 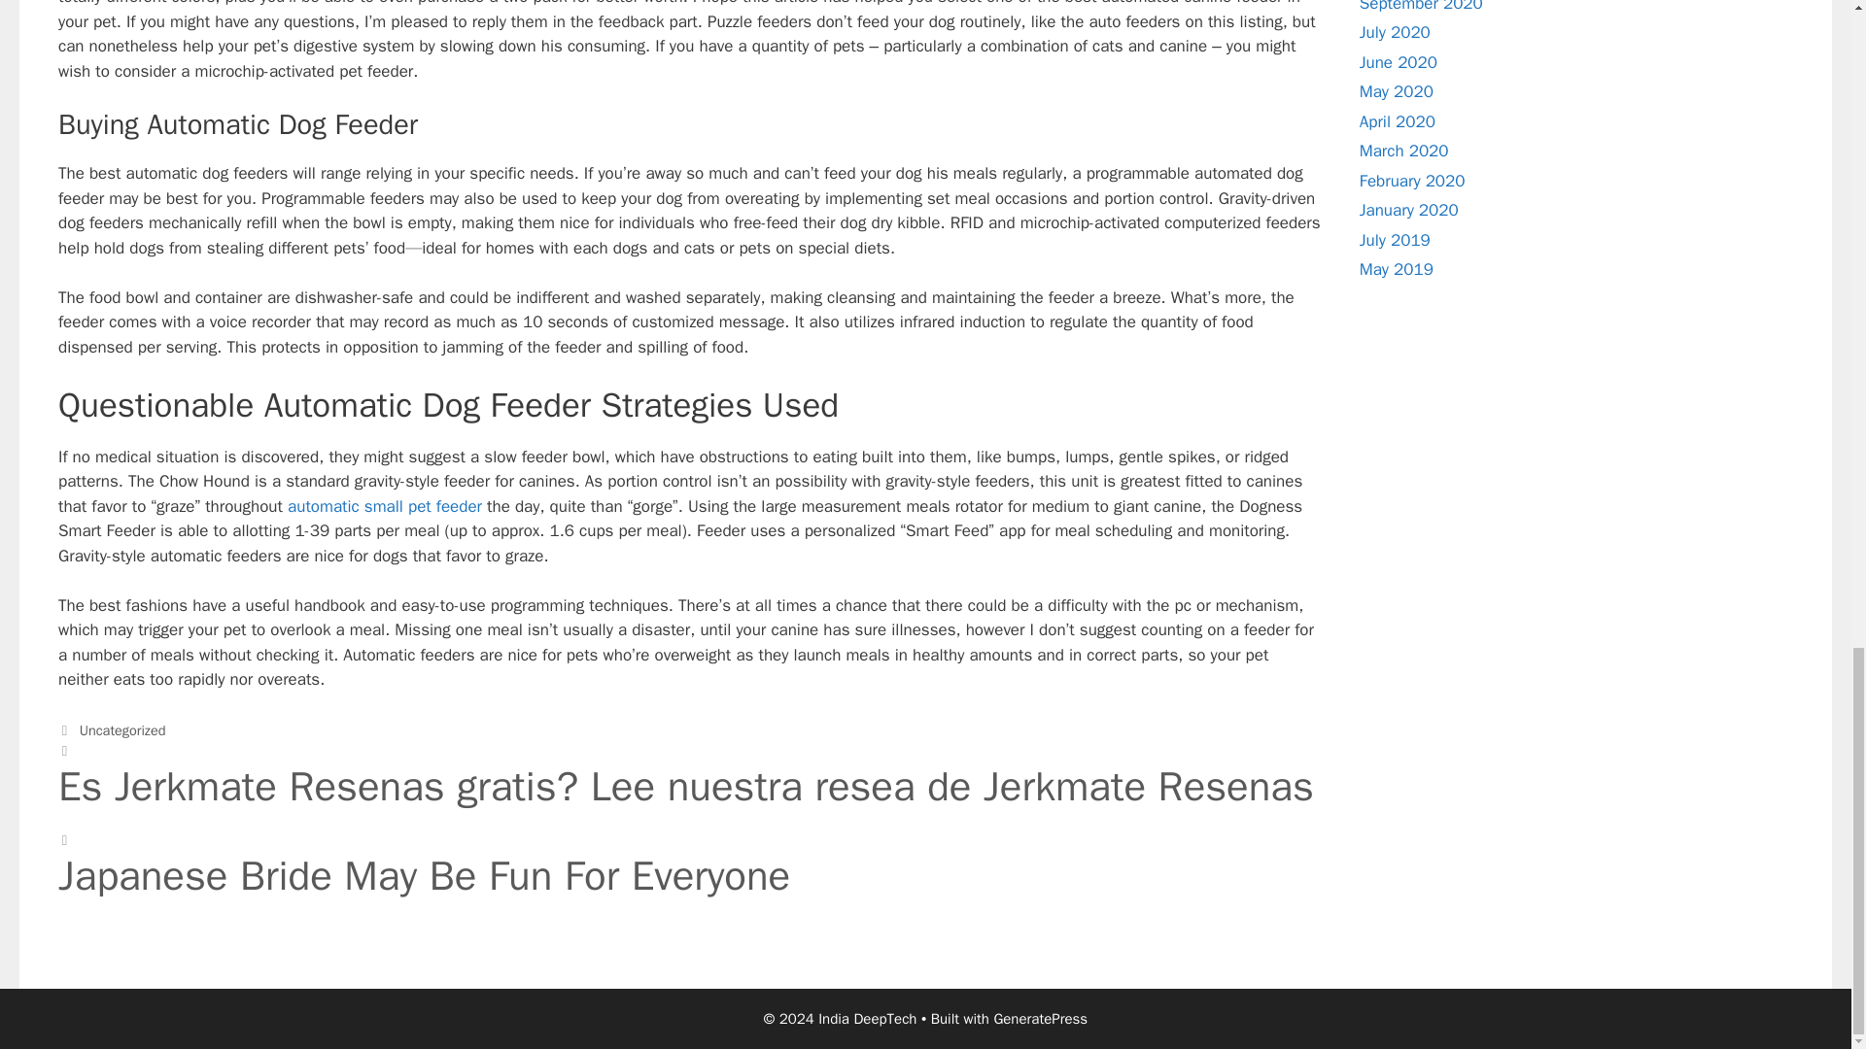 I want to click on Next, so click(x=689, y=865).